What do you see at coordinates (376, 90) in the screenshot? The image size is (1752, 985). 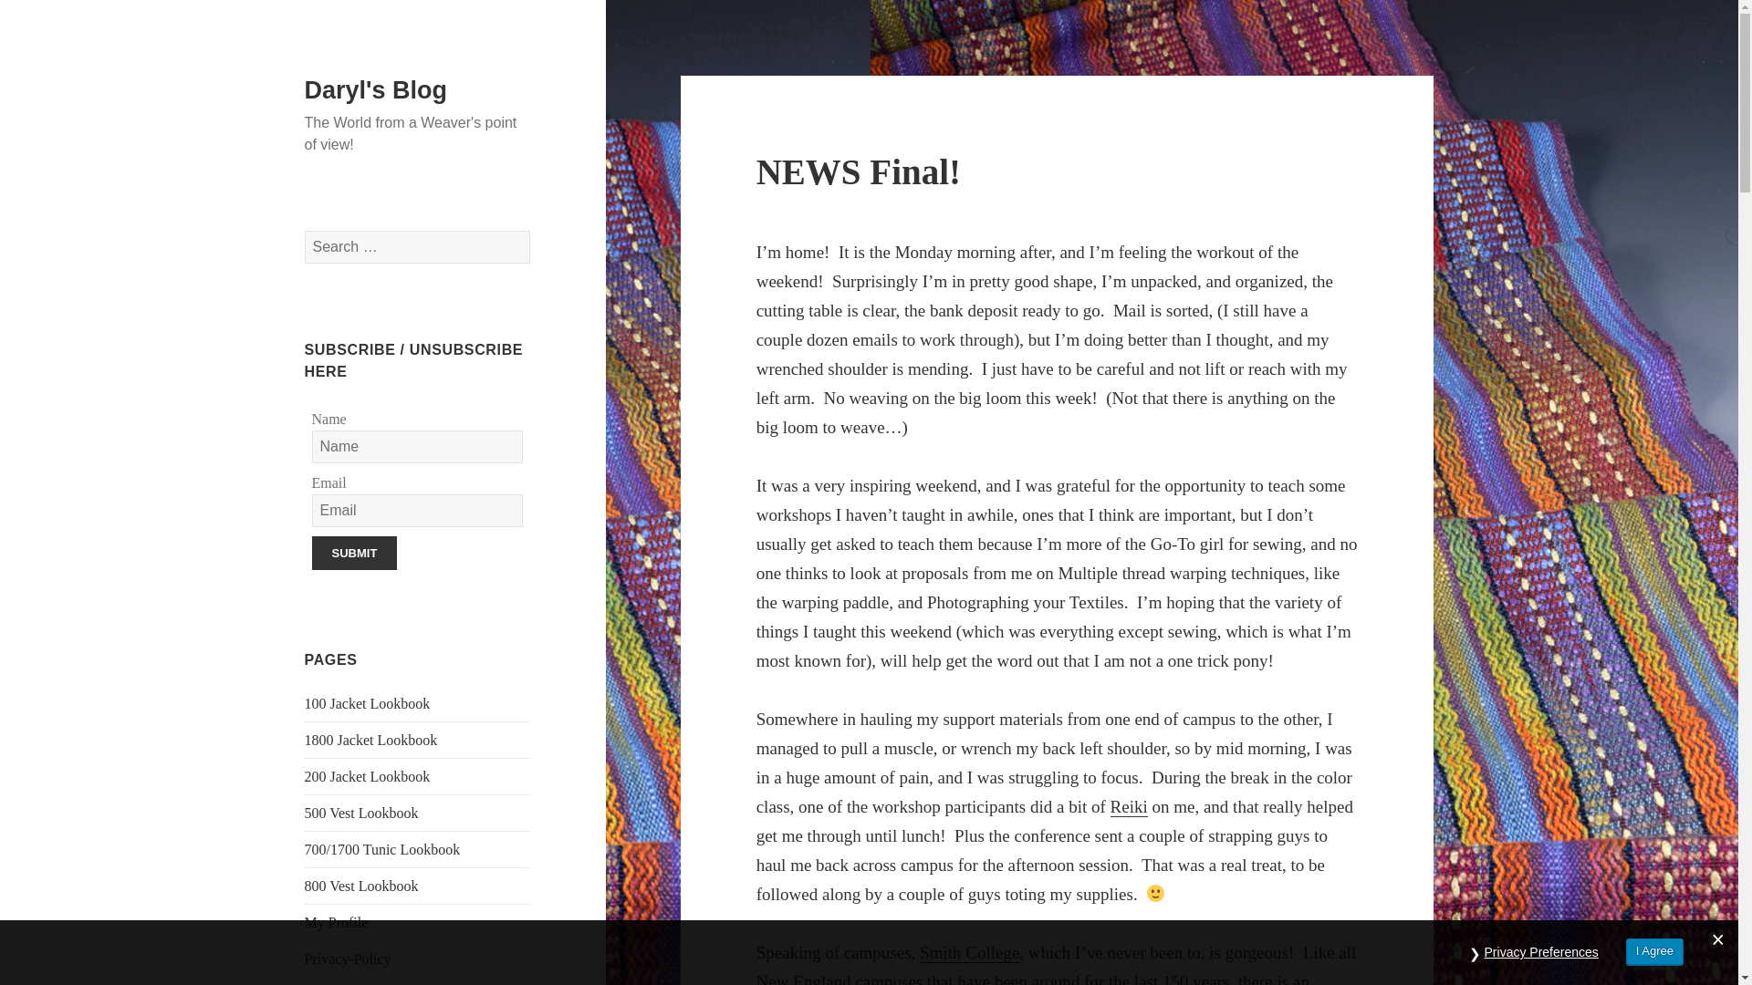 I see `Daryl's Blog` at bounding box center [376, 90].